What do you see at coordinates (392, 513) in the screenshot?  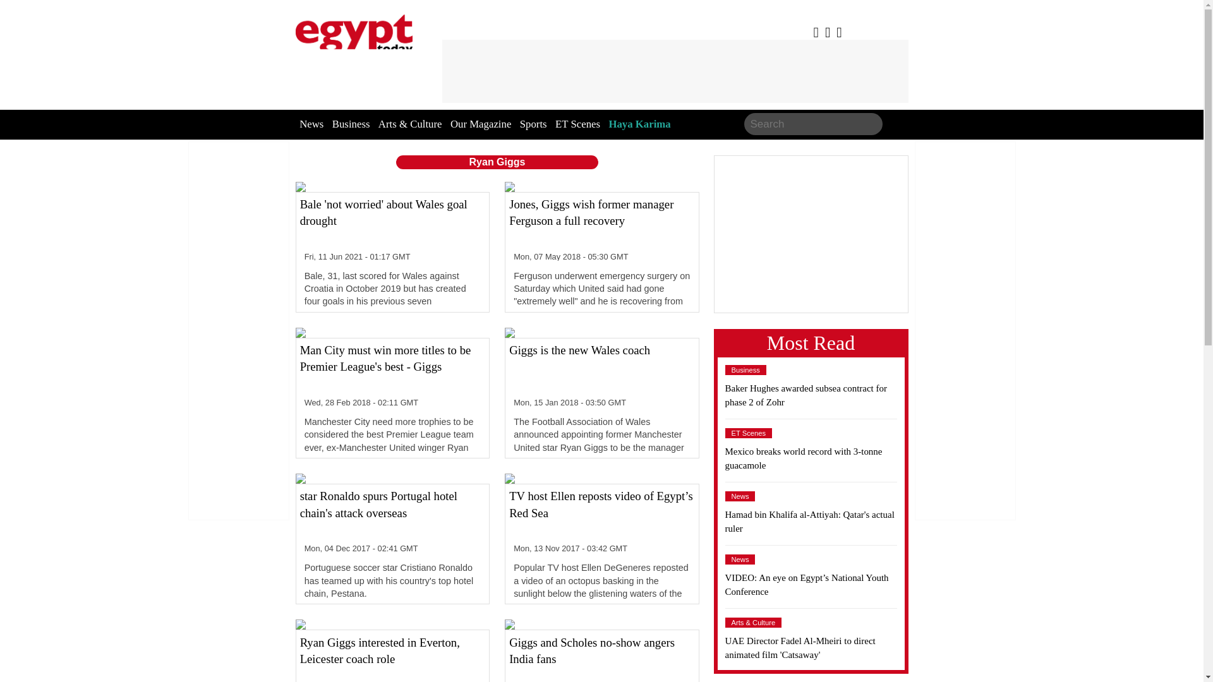 I see `star Ronaldo spurs Portugal hotel chain's attack overseas` at bounding box center [392, 513].